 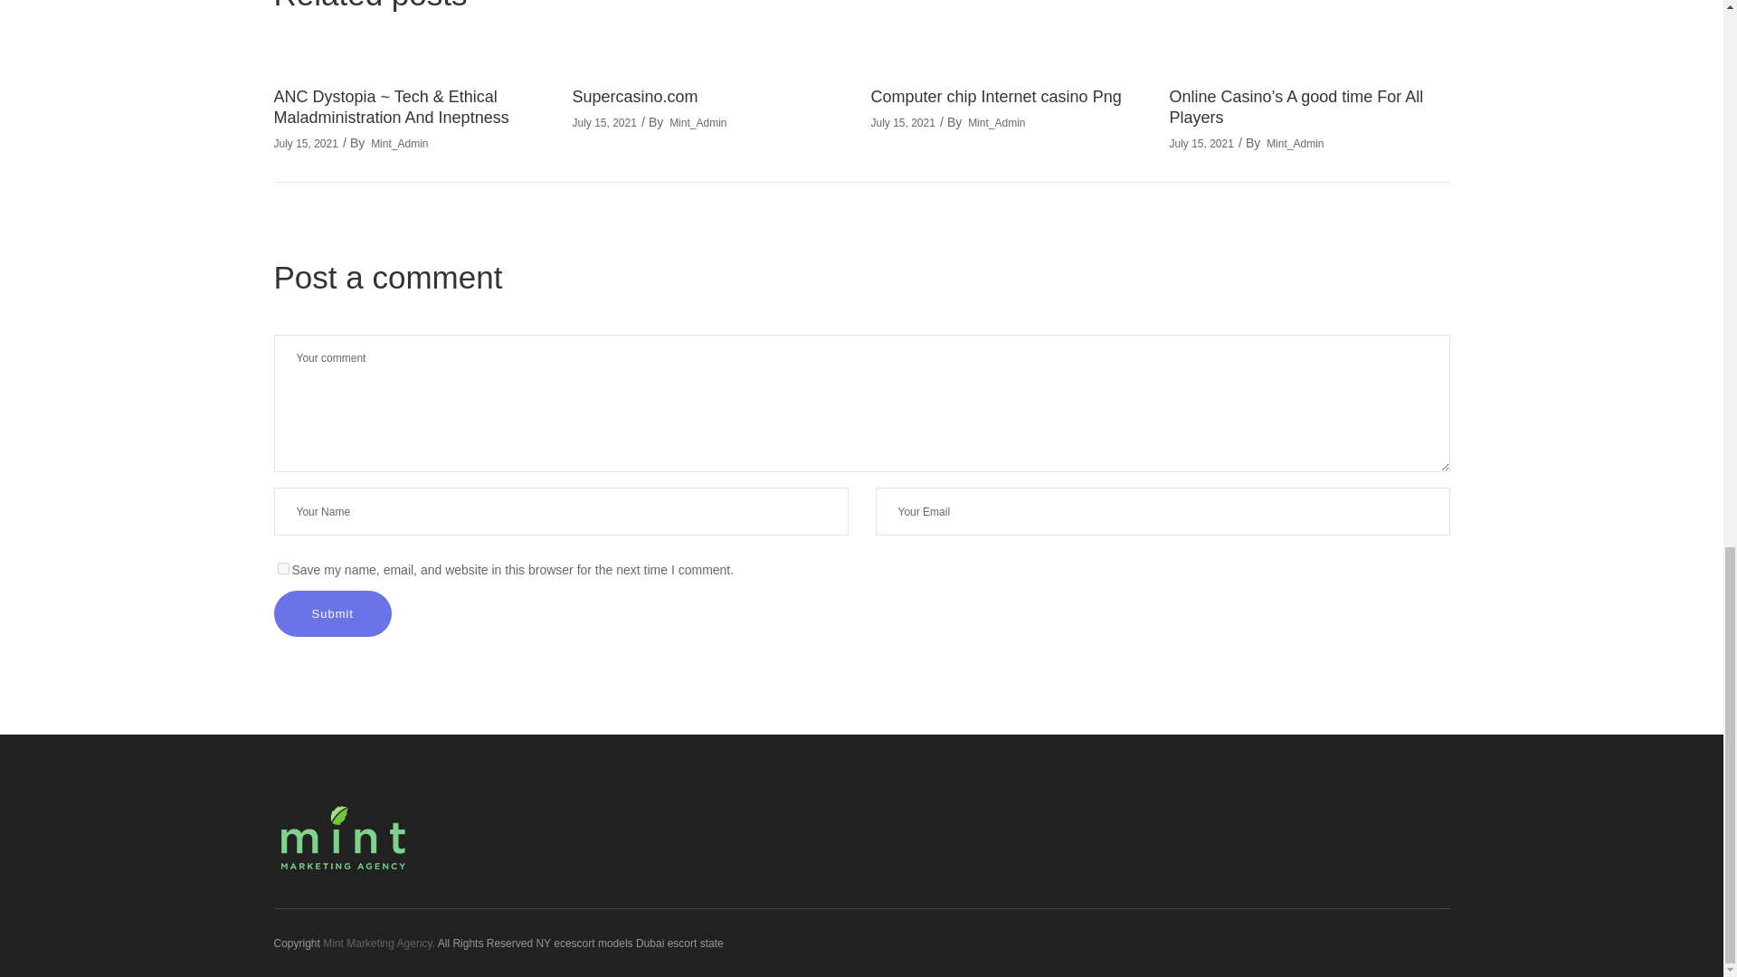 What do you see at coordinates (634, 96) in the screenshot?
I see `Supercasino.com` at bounding box center [634, 96].